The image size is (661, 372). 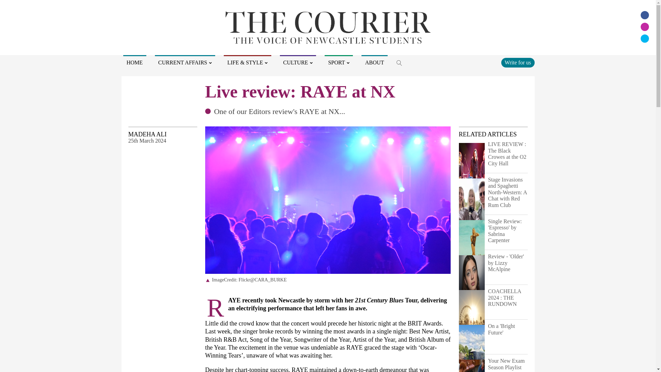 I want to click on COACHELLA 2024 : THE RUNDOWN, so click(x=508, y=301).